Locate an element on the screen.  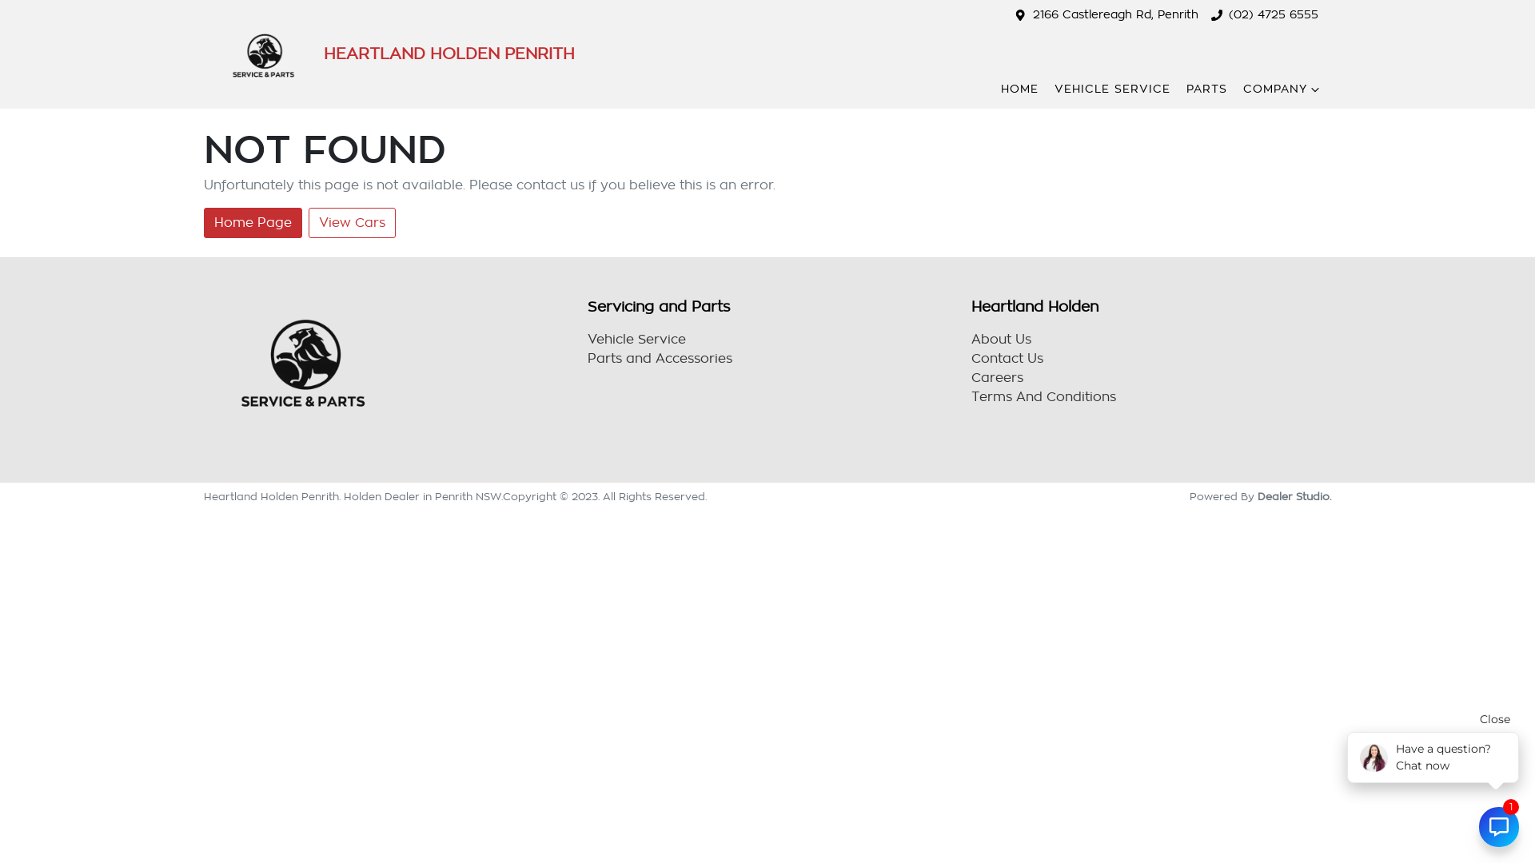
Dealer Studio. is located at coordinates (1294, 497).